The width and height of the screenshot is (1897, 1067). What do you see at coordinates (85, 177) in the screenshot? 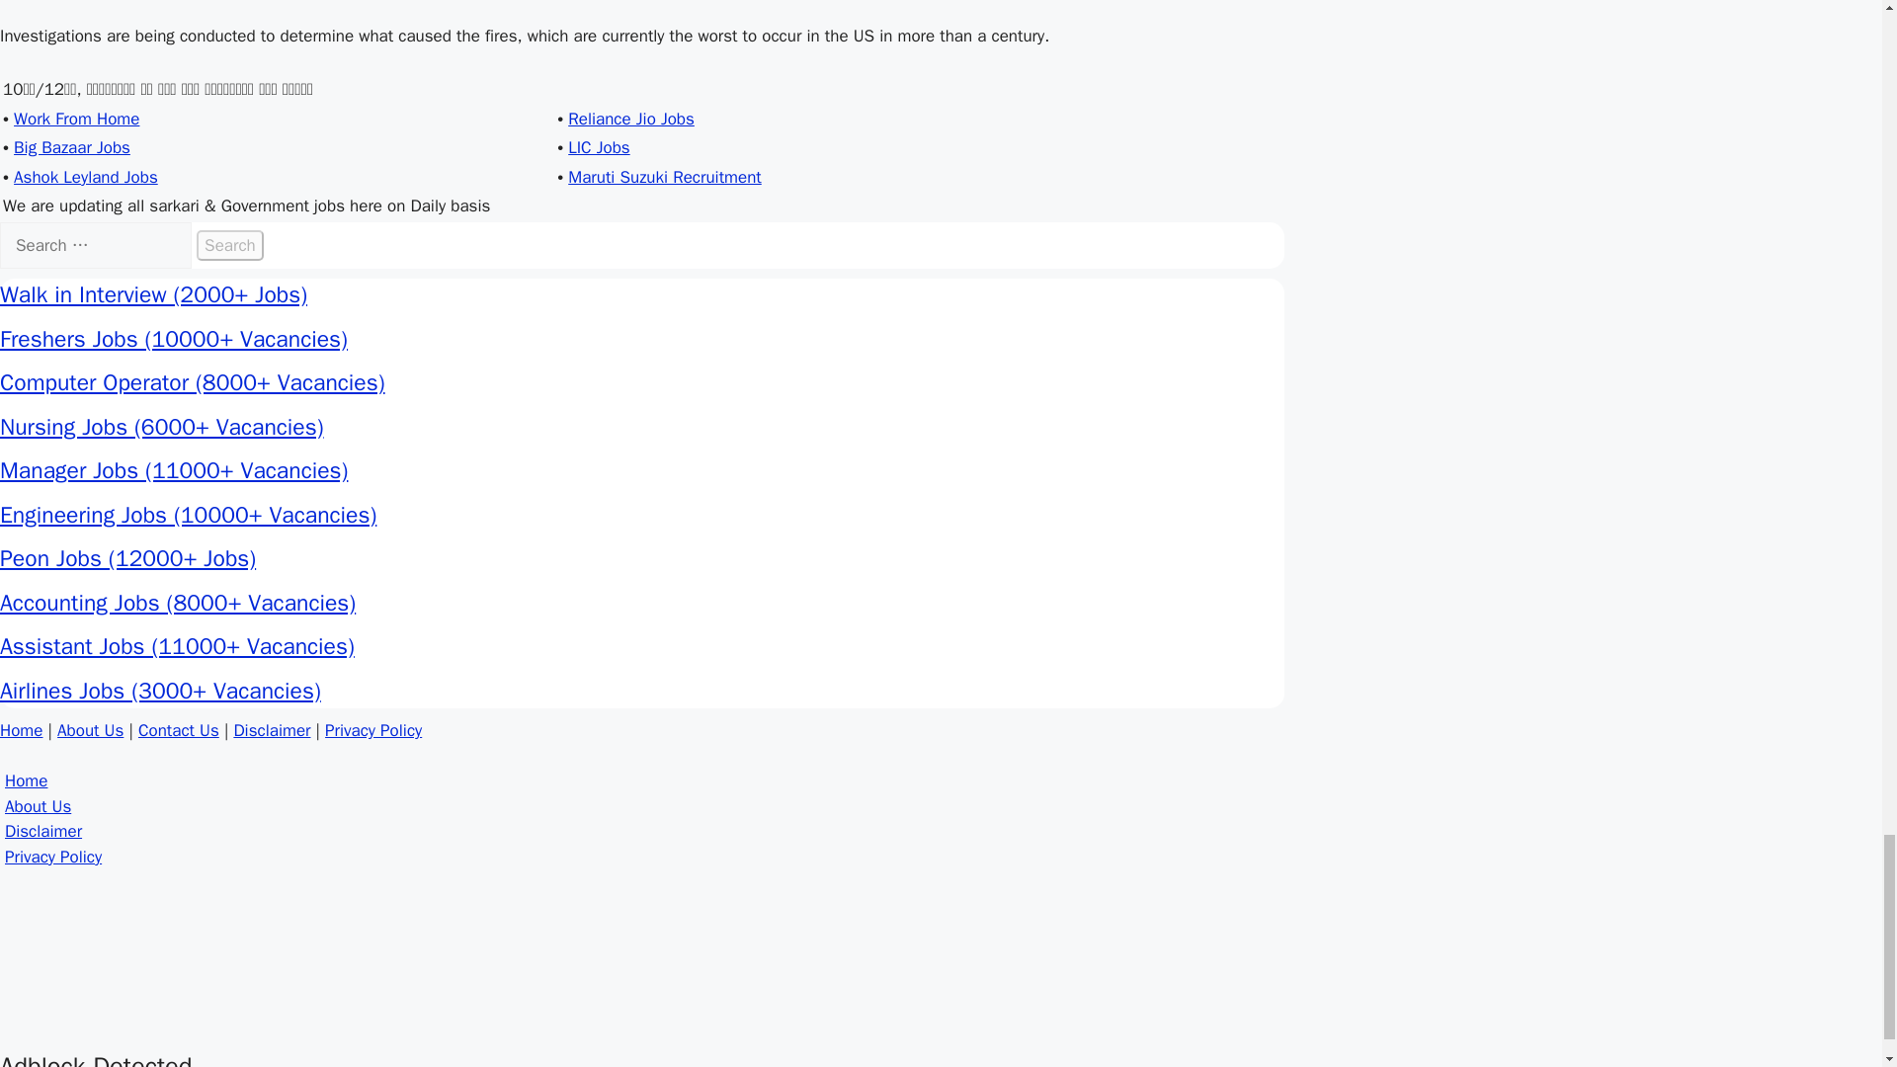
I see `Ashok Leyland Jobs` at bounding box center [85, 177].